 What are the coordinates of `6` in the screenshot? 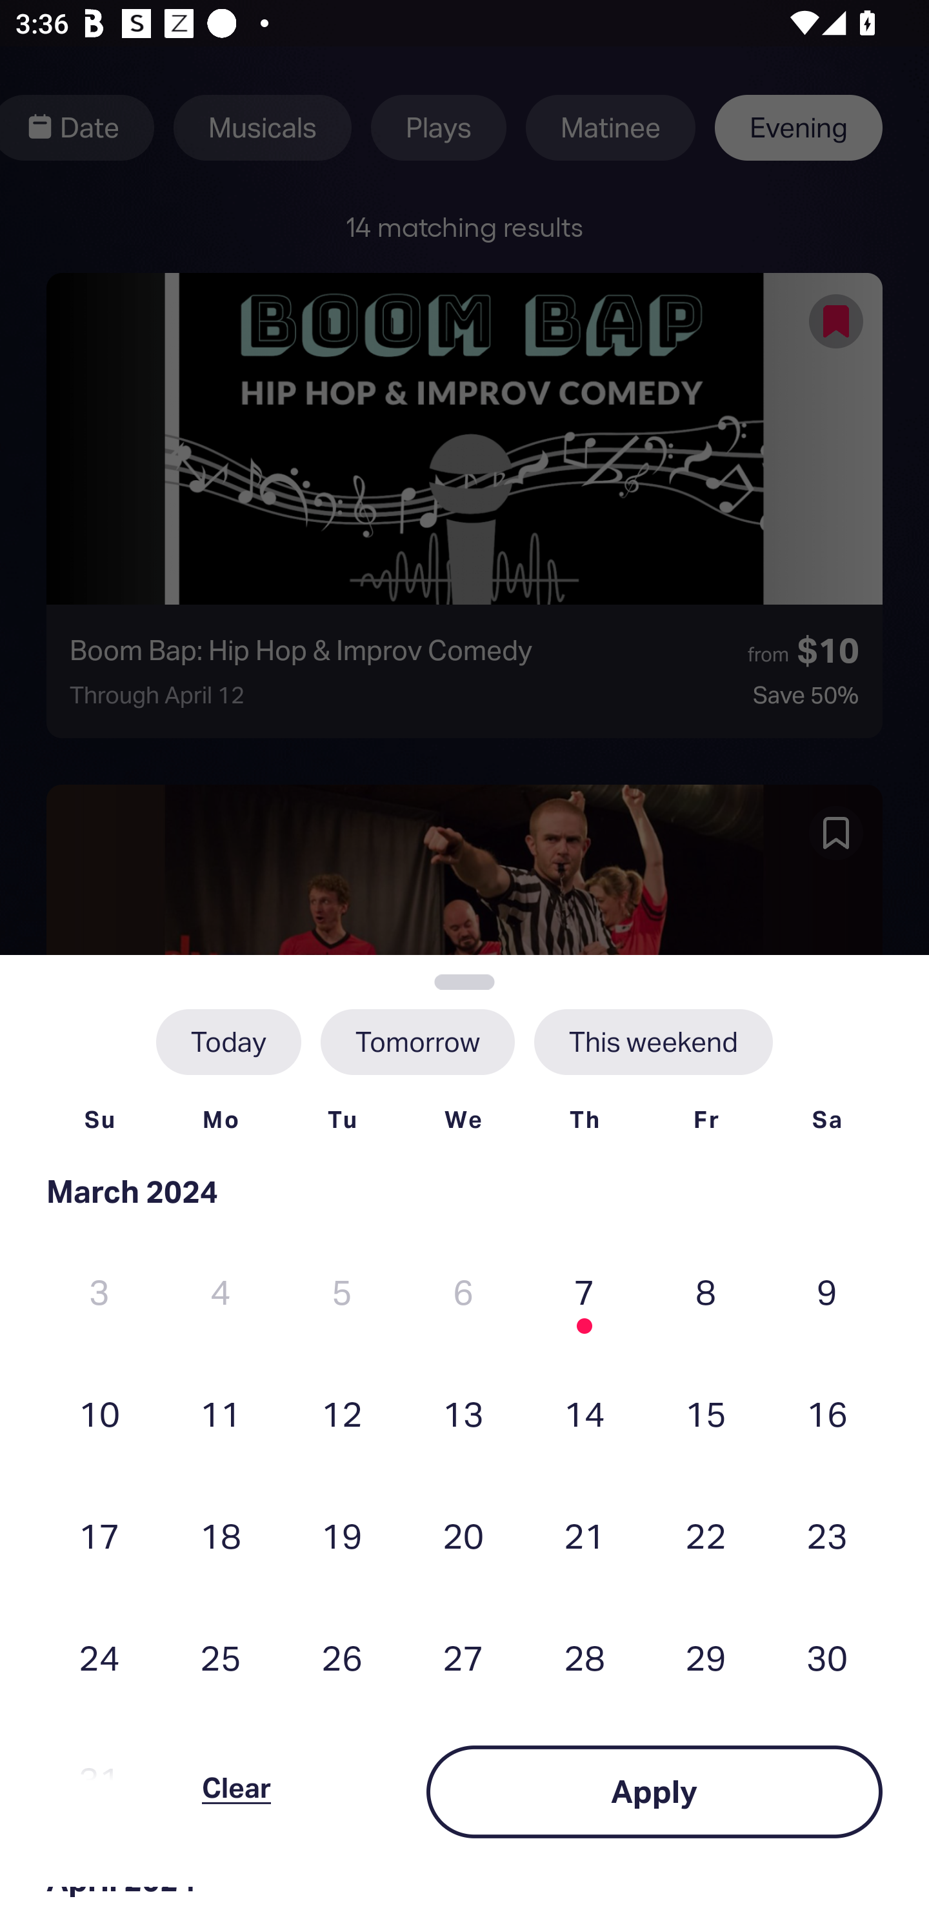 It's located at (463, 1292).